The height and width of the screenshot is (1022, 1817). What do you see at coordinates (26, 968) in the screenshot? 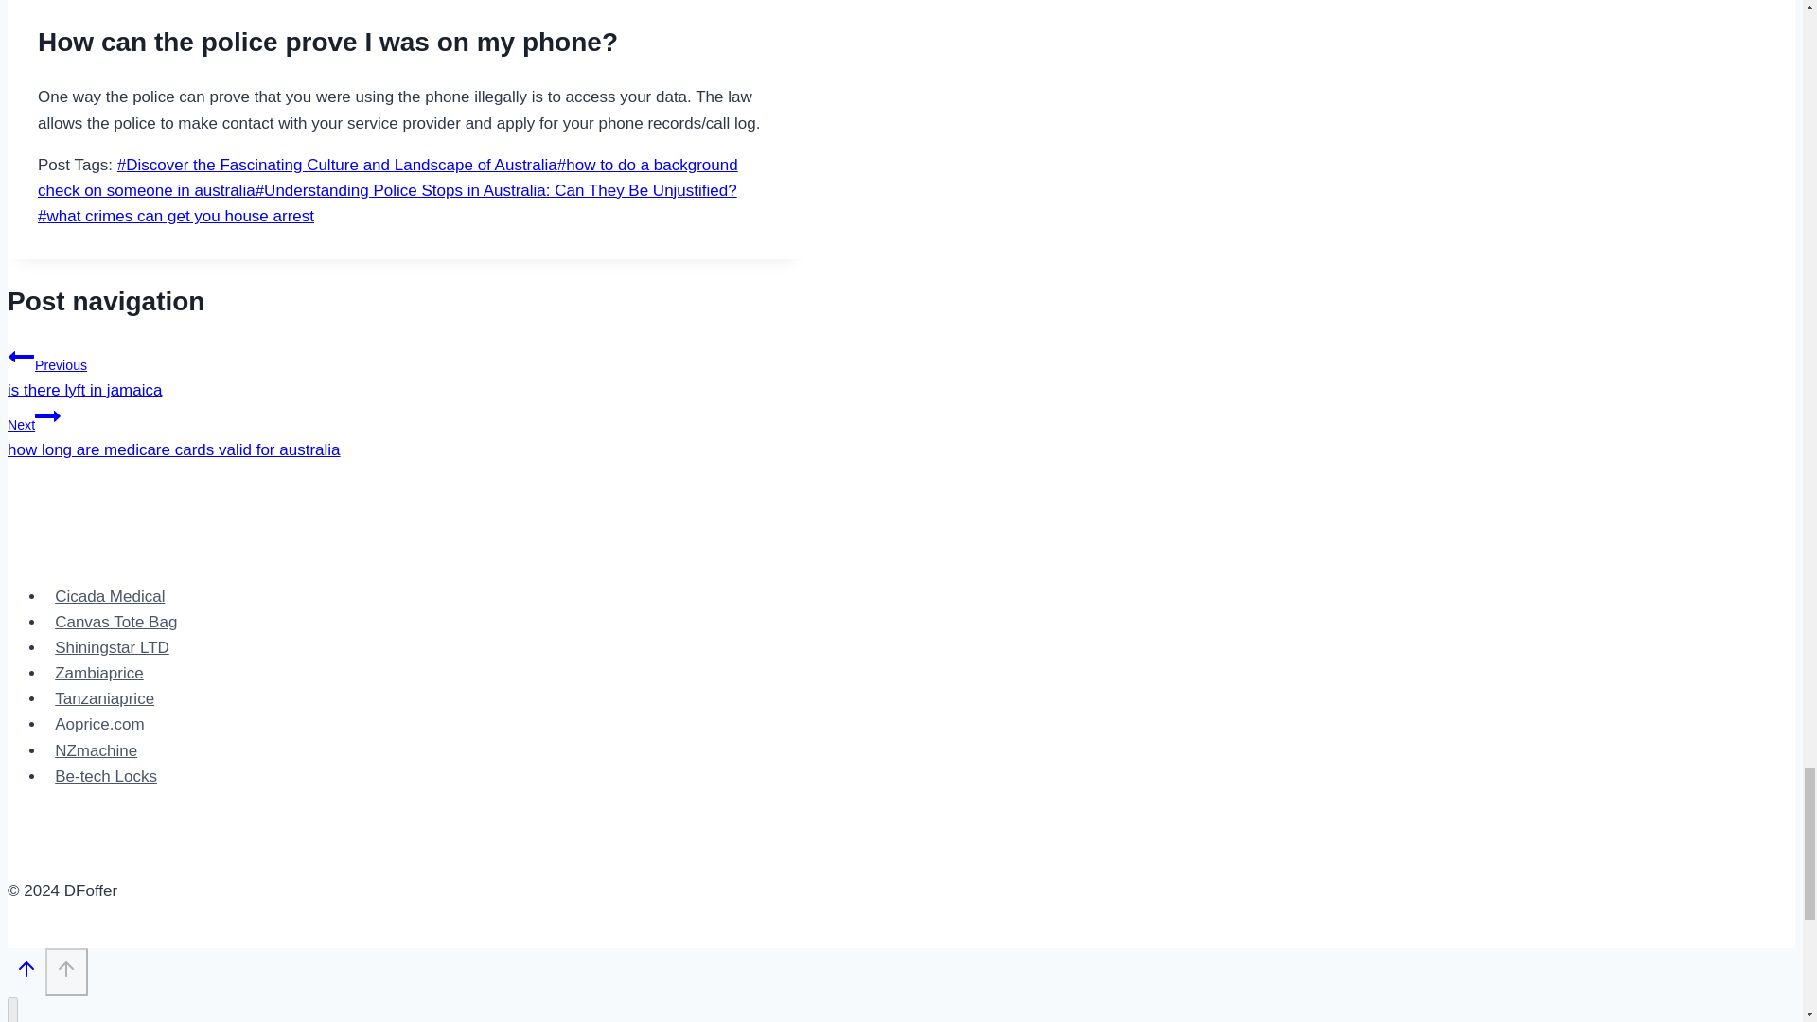
I see `how to do a background check on someone in australia` at bounding box center [26, 968].